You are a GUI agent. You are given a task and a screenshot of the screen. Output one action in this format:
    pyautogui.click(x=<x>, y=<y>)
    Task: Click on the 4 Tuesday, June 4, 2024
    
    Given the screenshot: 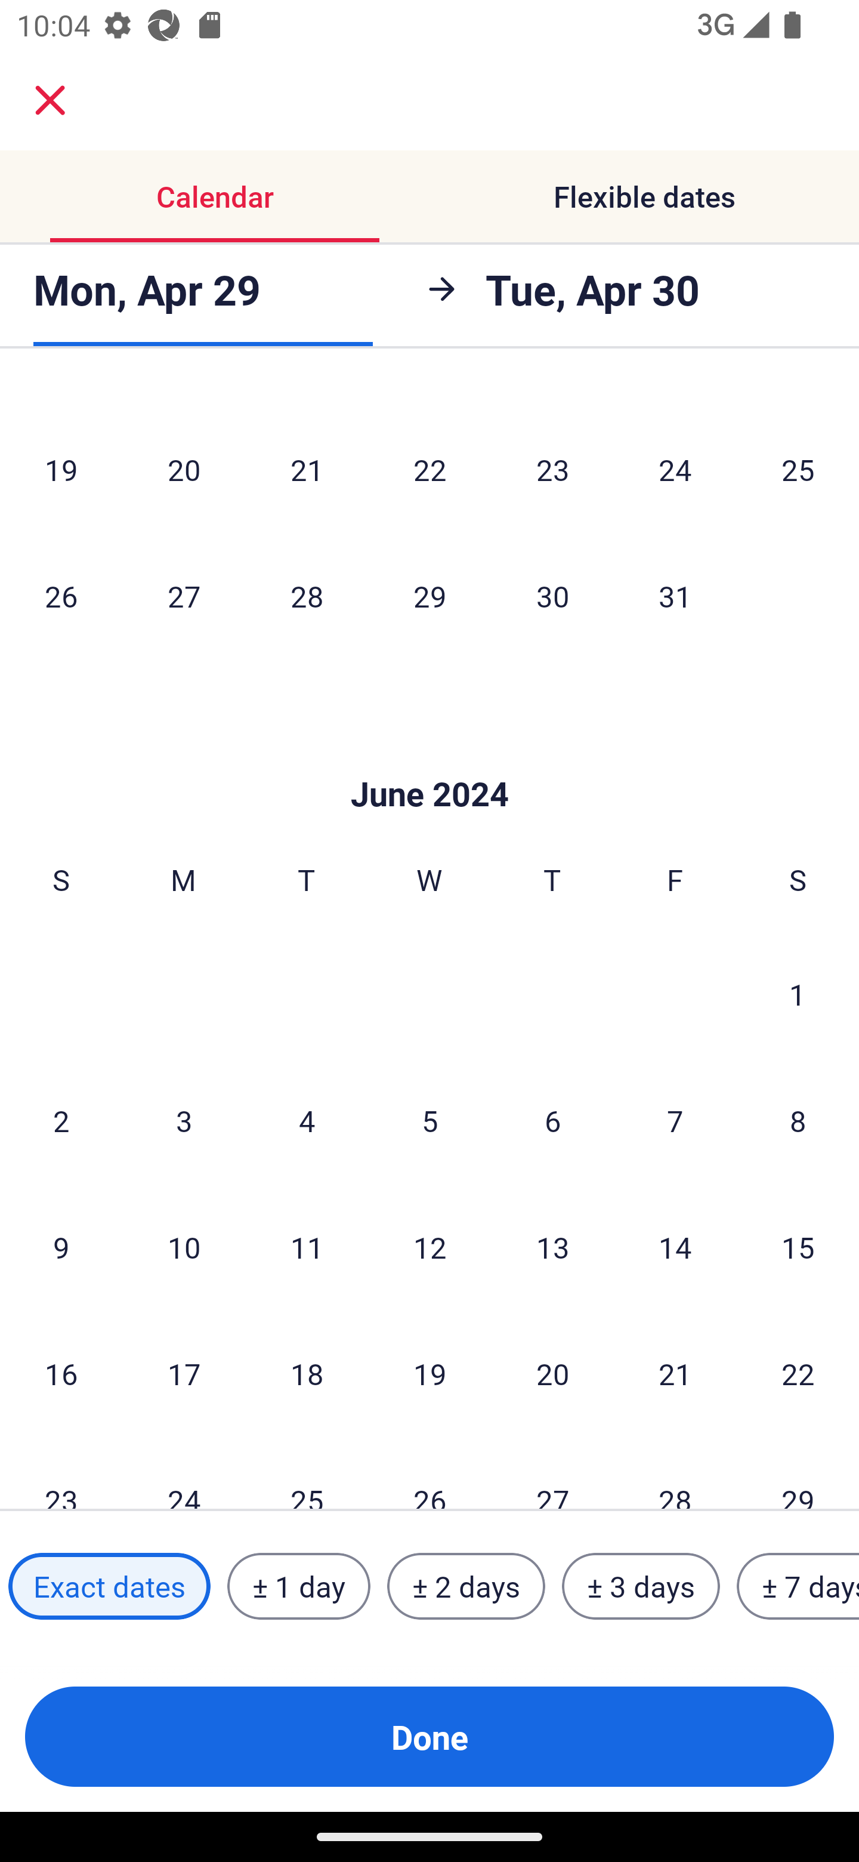 What is the action you would take?
    pyautogui.click(x=307, y=1121)
    